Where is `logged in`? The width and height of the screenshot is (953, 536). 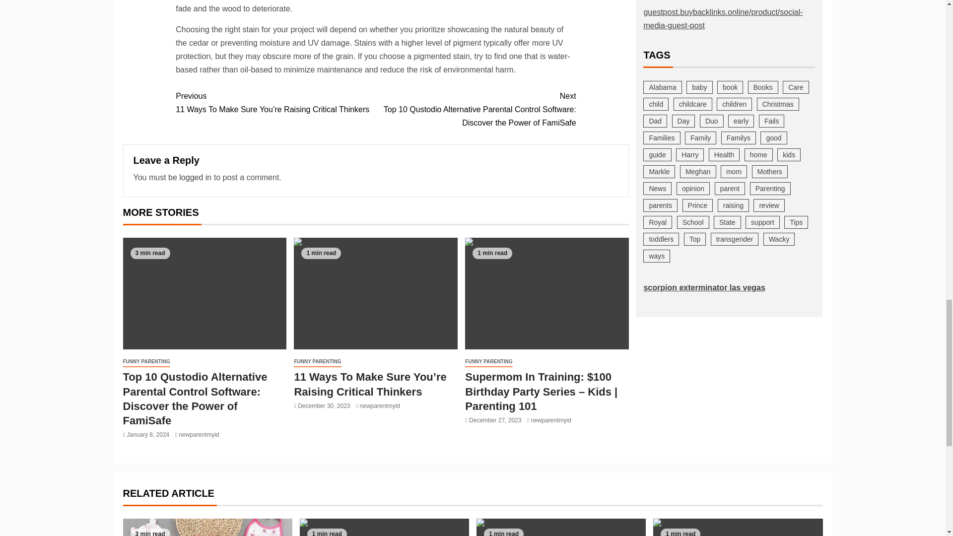 logged in is located at coordinates (195, 177).